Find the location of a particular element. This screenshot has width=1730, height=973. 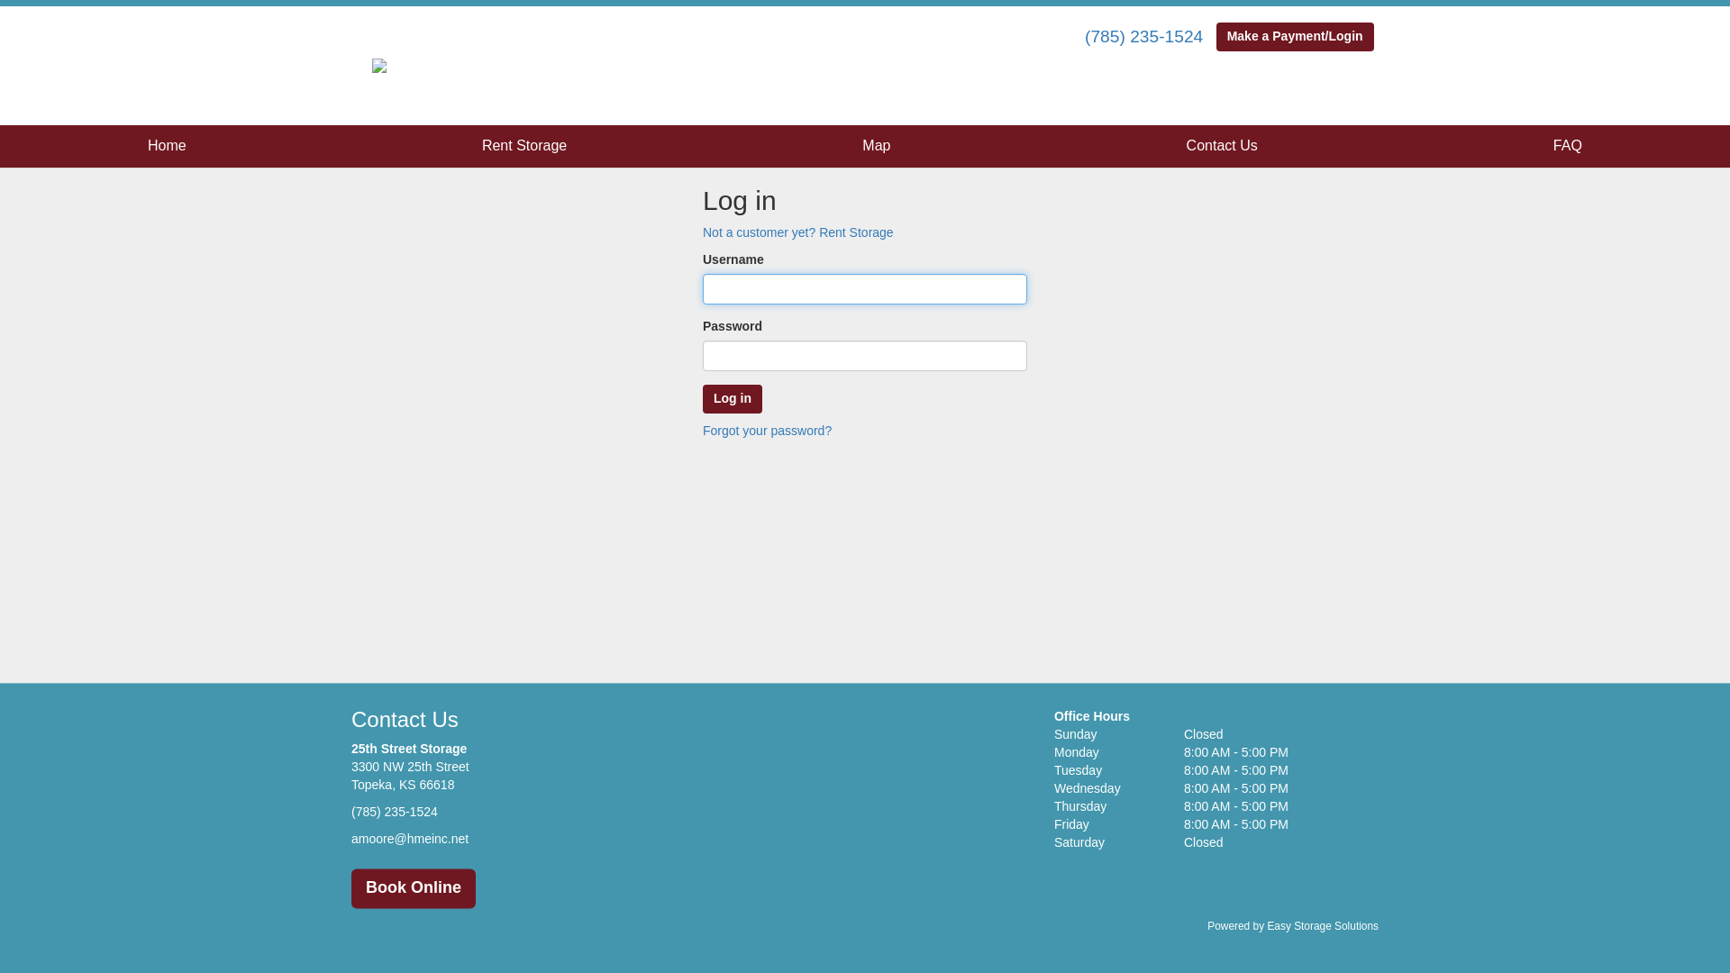

Home is located at coordinates (168, 146).